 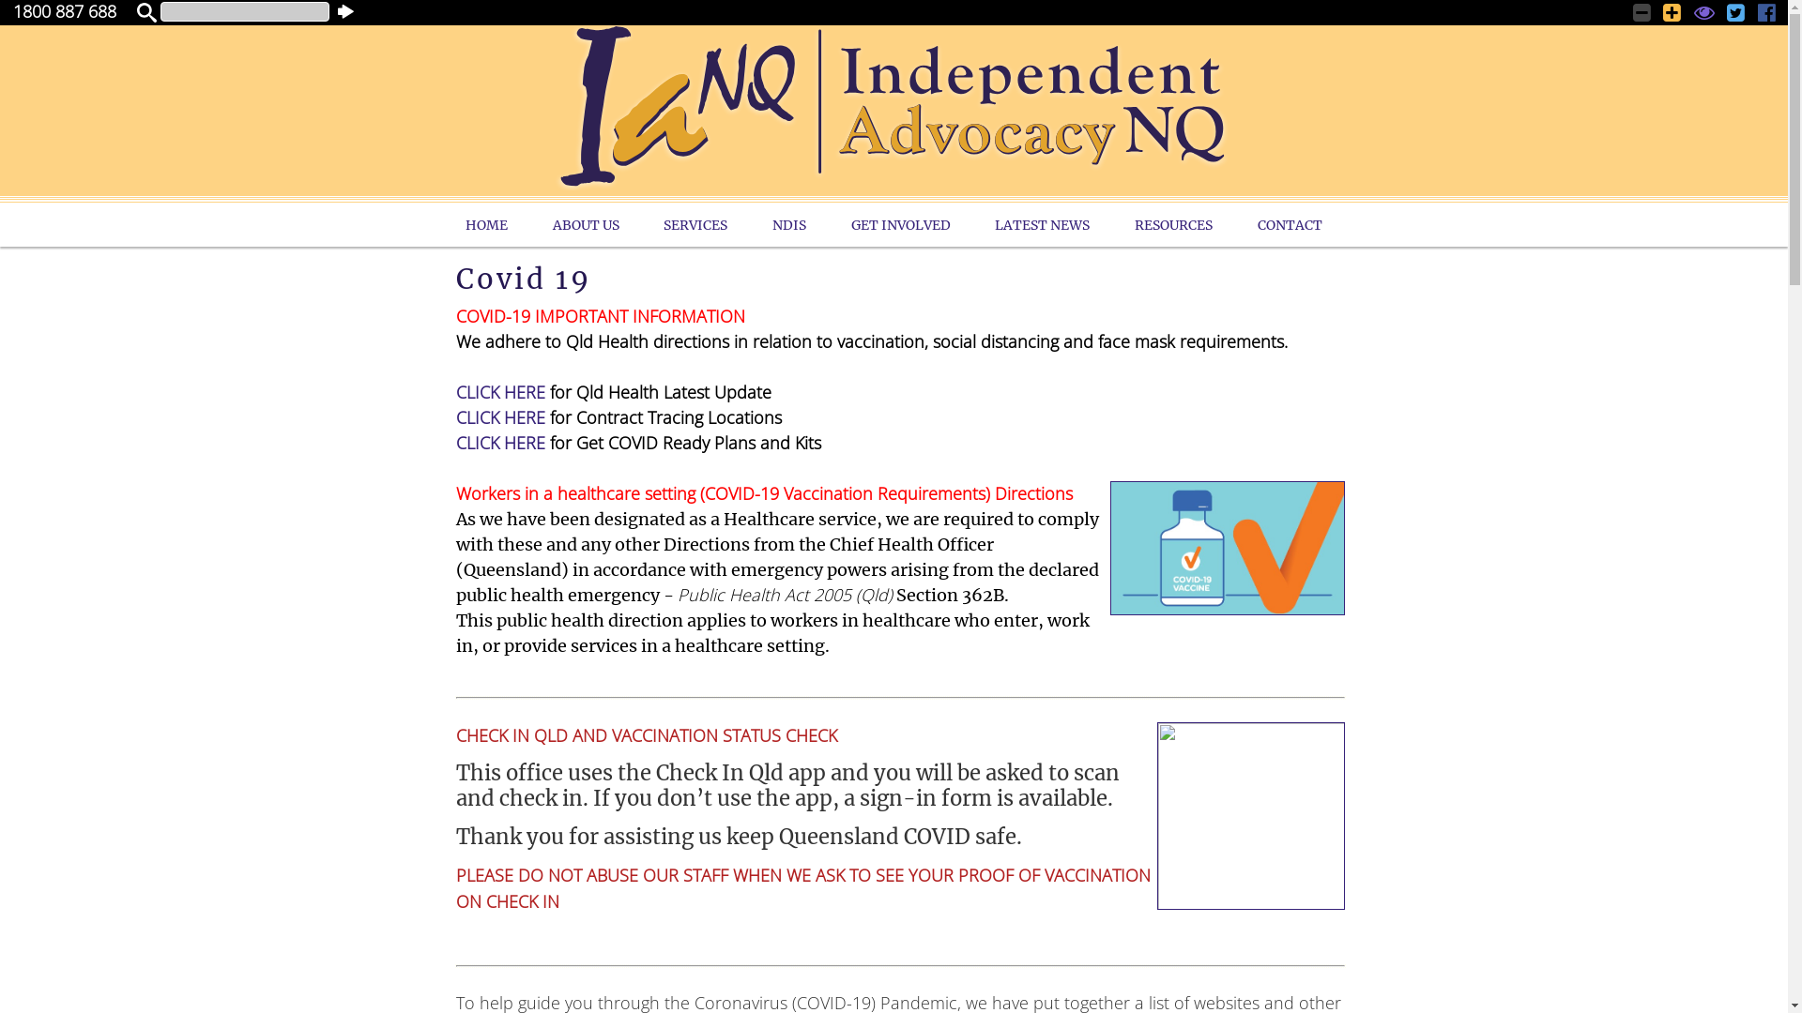 What do you see at coordinates (1173, 225) in the screenshot?
I see `RESOURCES` at bounding box center [1173, 225].